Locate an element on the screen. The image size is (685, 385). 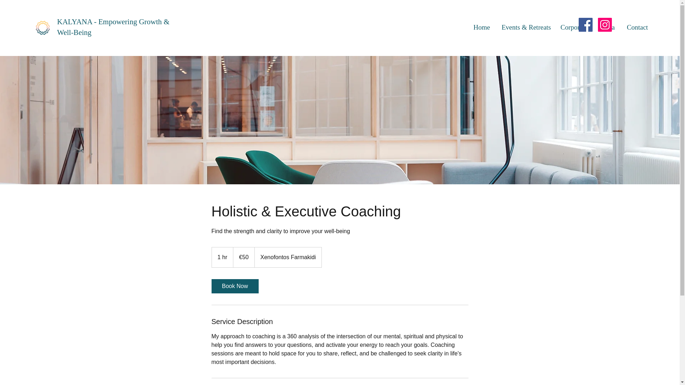
Home is located at coordinates (482, 27).